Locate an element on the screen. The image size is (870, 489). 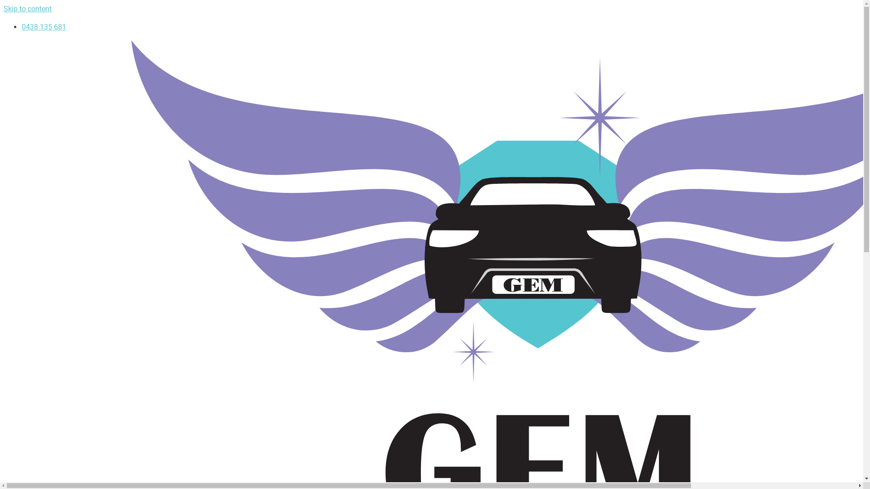
0438 135 681 is located at coordinates (44, 27).